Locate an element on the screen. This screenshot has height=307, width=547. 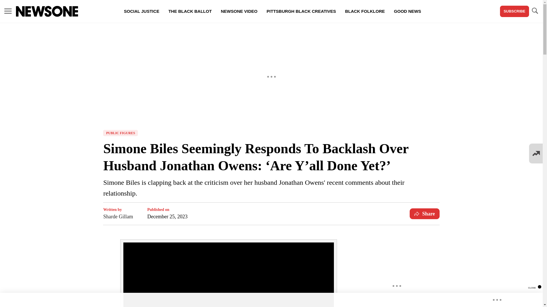
BLACK FOLKLORE is located at coordinates (365, 11).